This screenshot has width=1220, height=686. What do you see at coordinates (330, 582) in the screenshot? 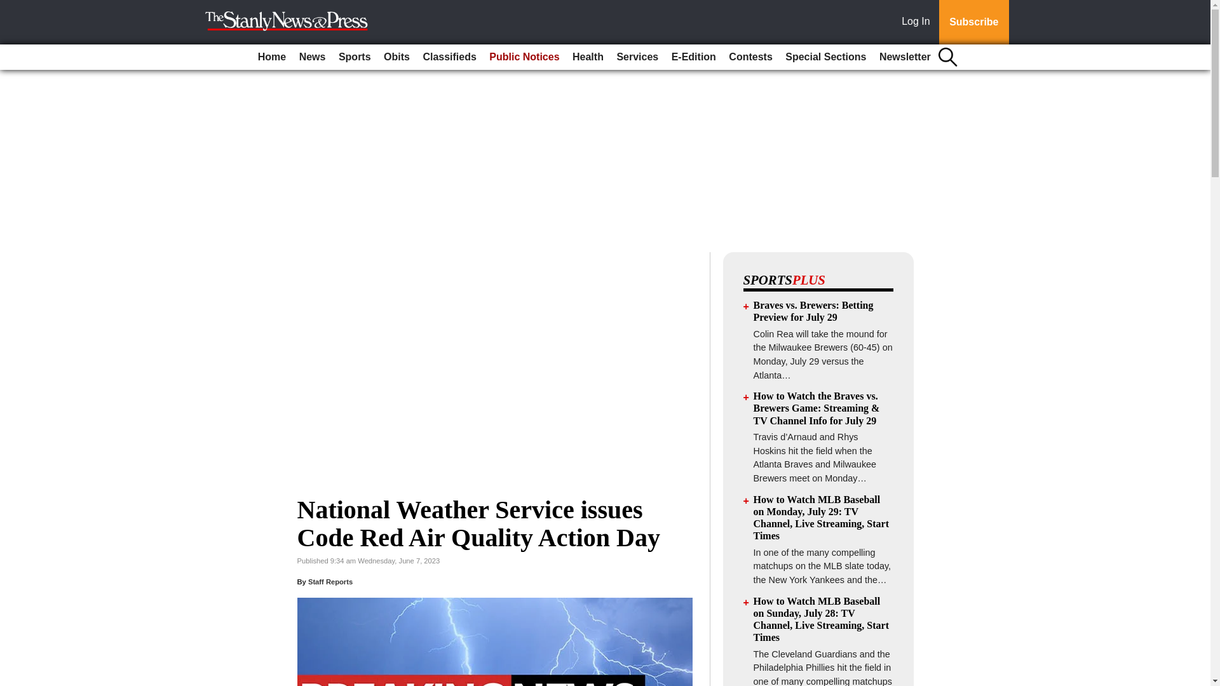
I see `Staff Reports` at bounding box center [330, 582].